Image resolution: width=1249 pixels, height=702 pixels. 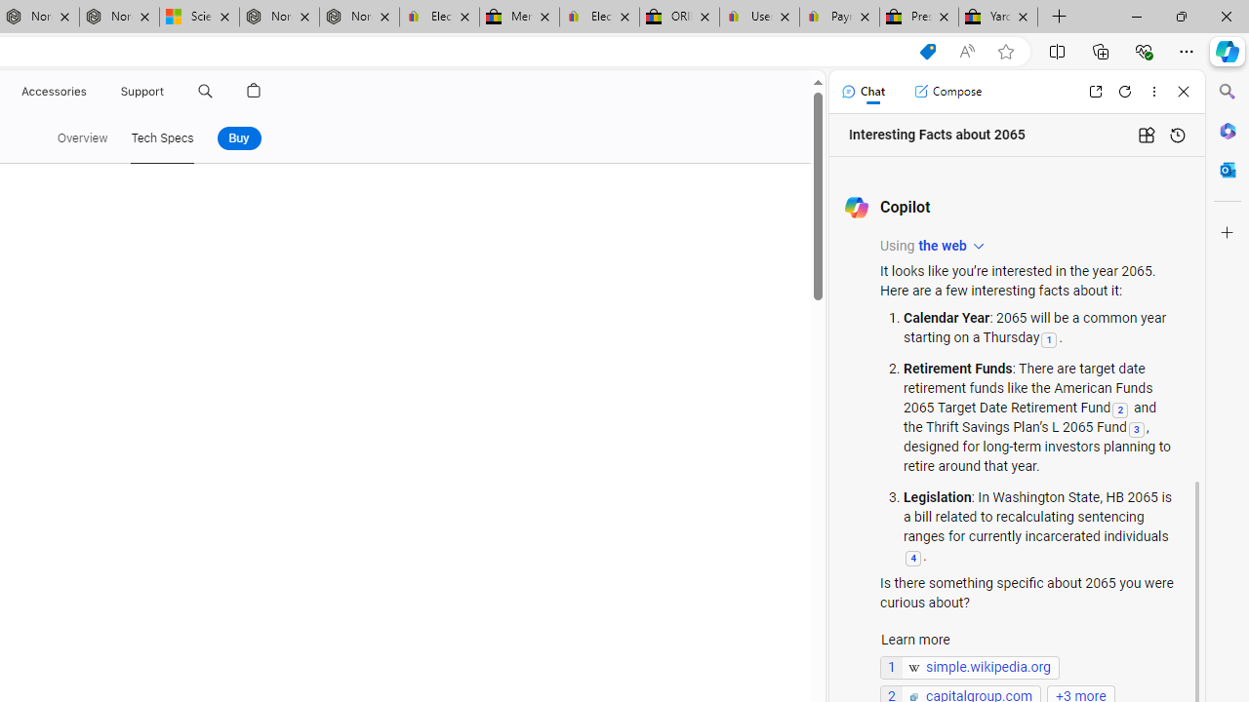 I want to click on Shopping Bag, so click(x=254, y=92).